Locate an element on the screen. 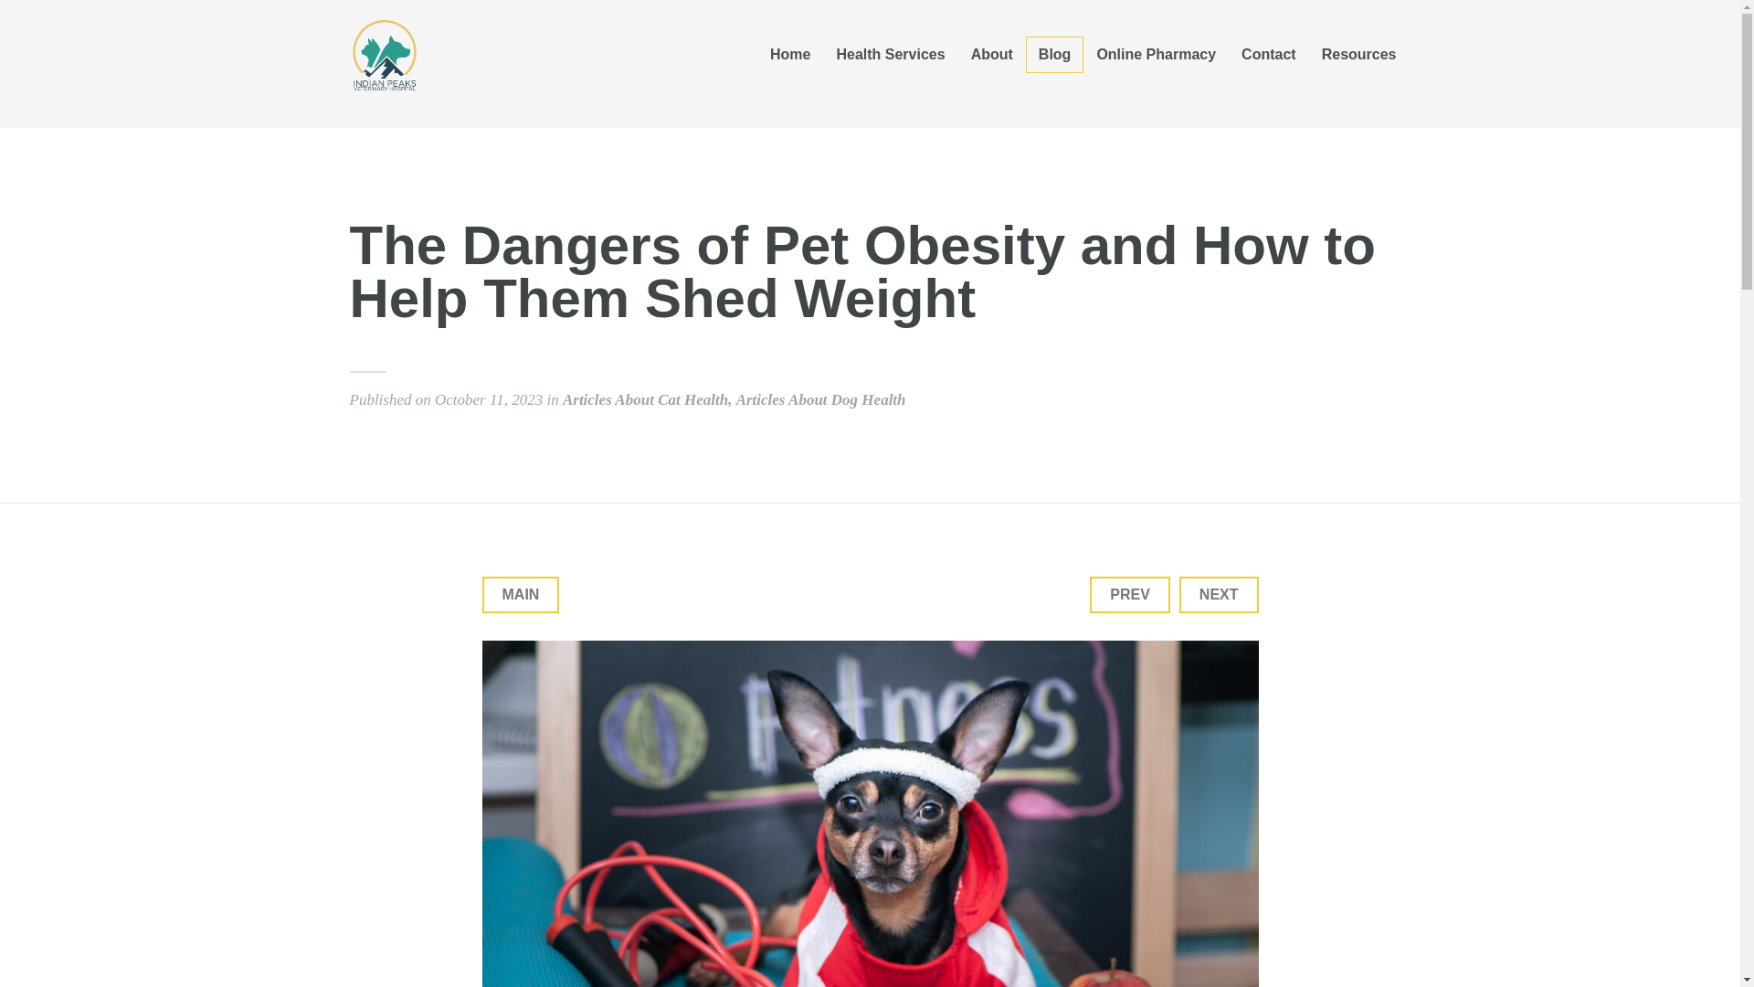 The image size is (1754, 987). Resources is located at coordinates (1359, 54).